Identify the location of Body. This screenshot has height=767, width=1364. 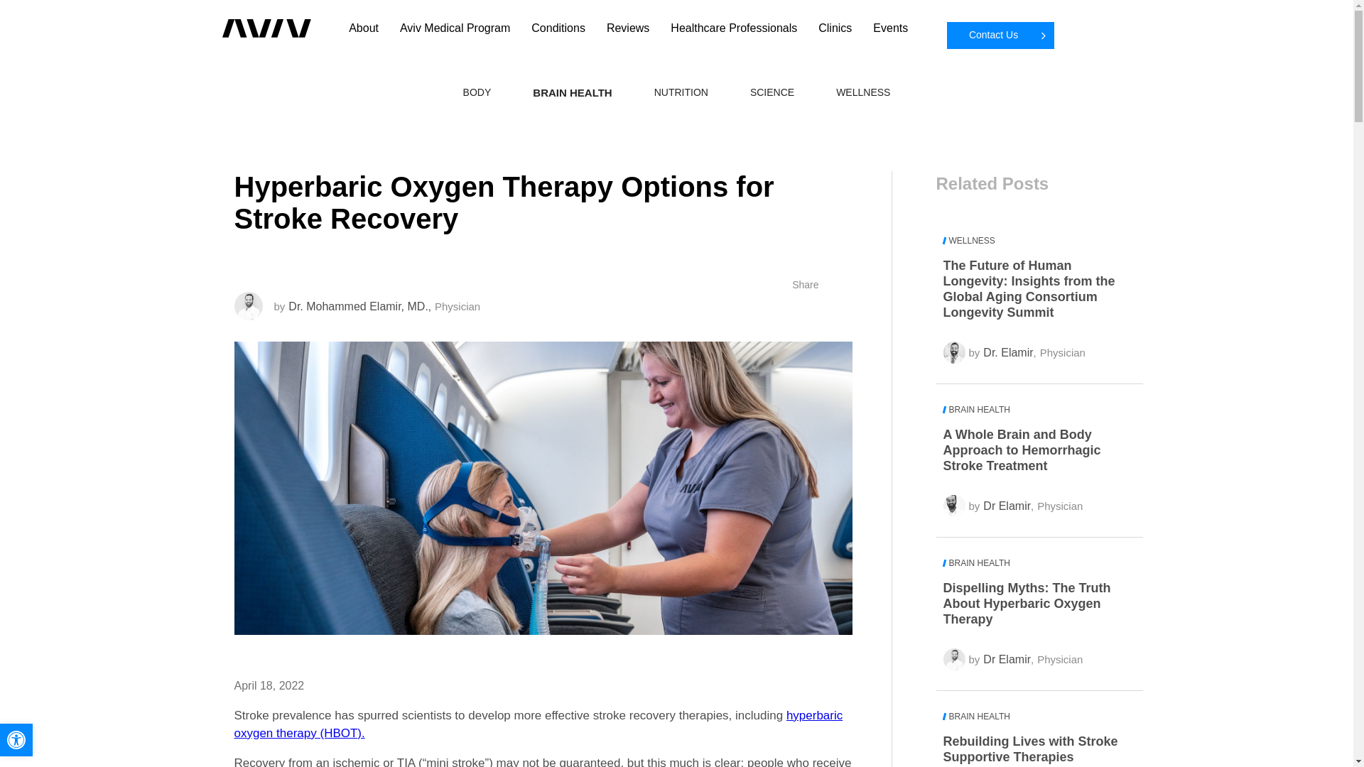
(477, 92).